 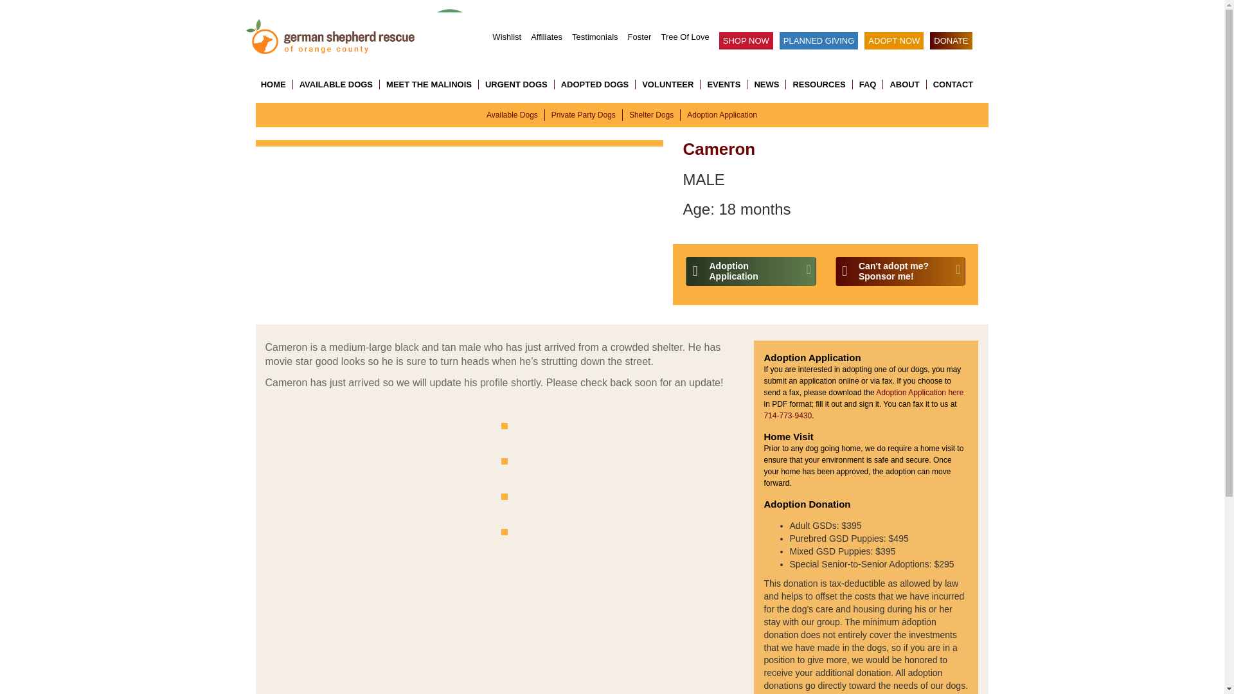 What do you see at coordinates (516, 85) in the screenshot?
I see `URGENT DOGS` at bounding box center [516, 85].